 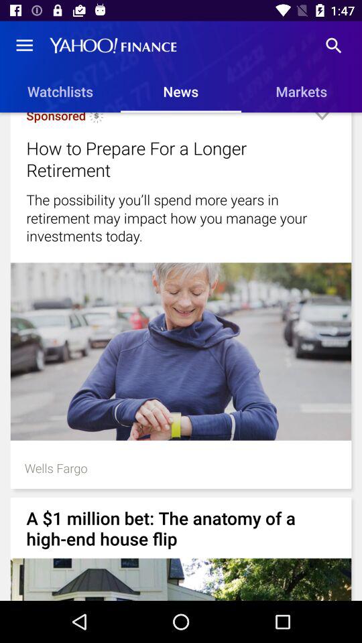 What do you see at coordinates (24, 46) in the screenshot?
I see `press icon above watchlists icon` at bounding box center [24, 46].